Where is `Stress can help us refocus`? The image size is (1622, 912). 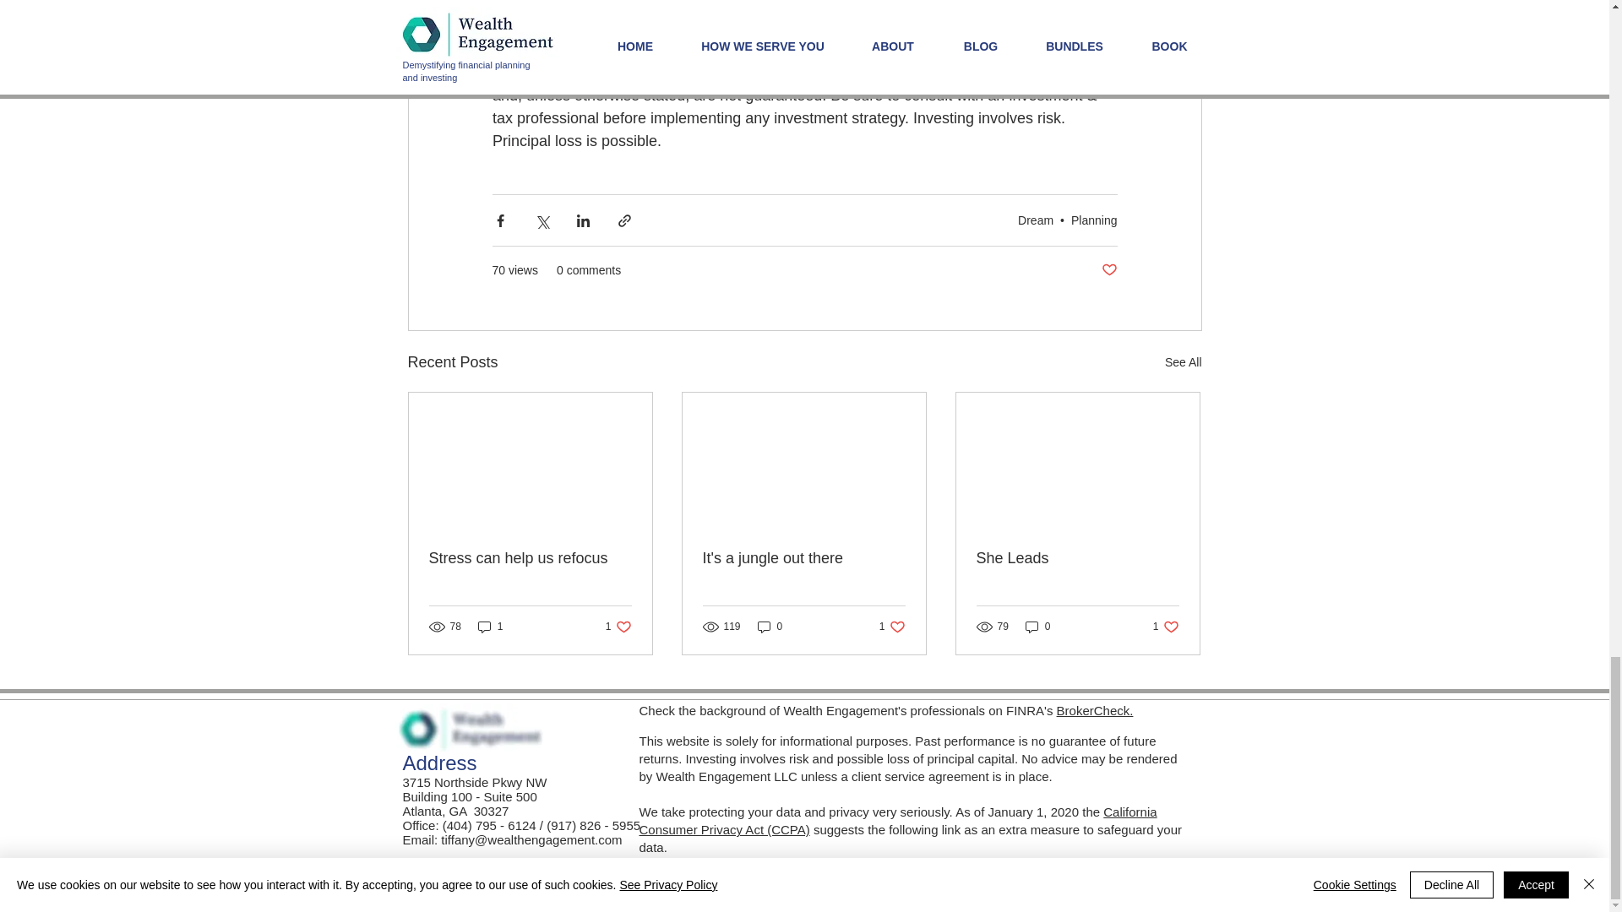
Stress can help us refocus is located at coordinates (770, 627).